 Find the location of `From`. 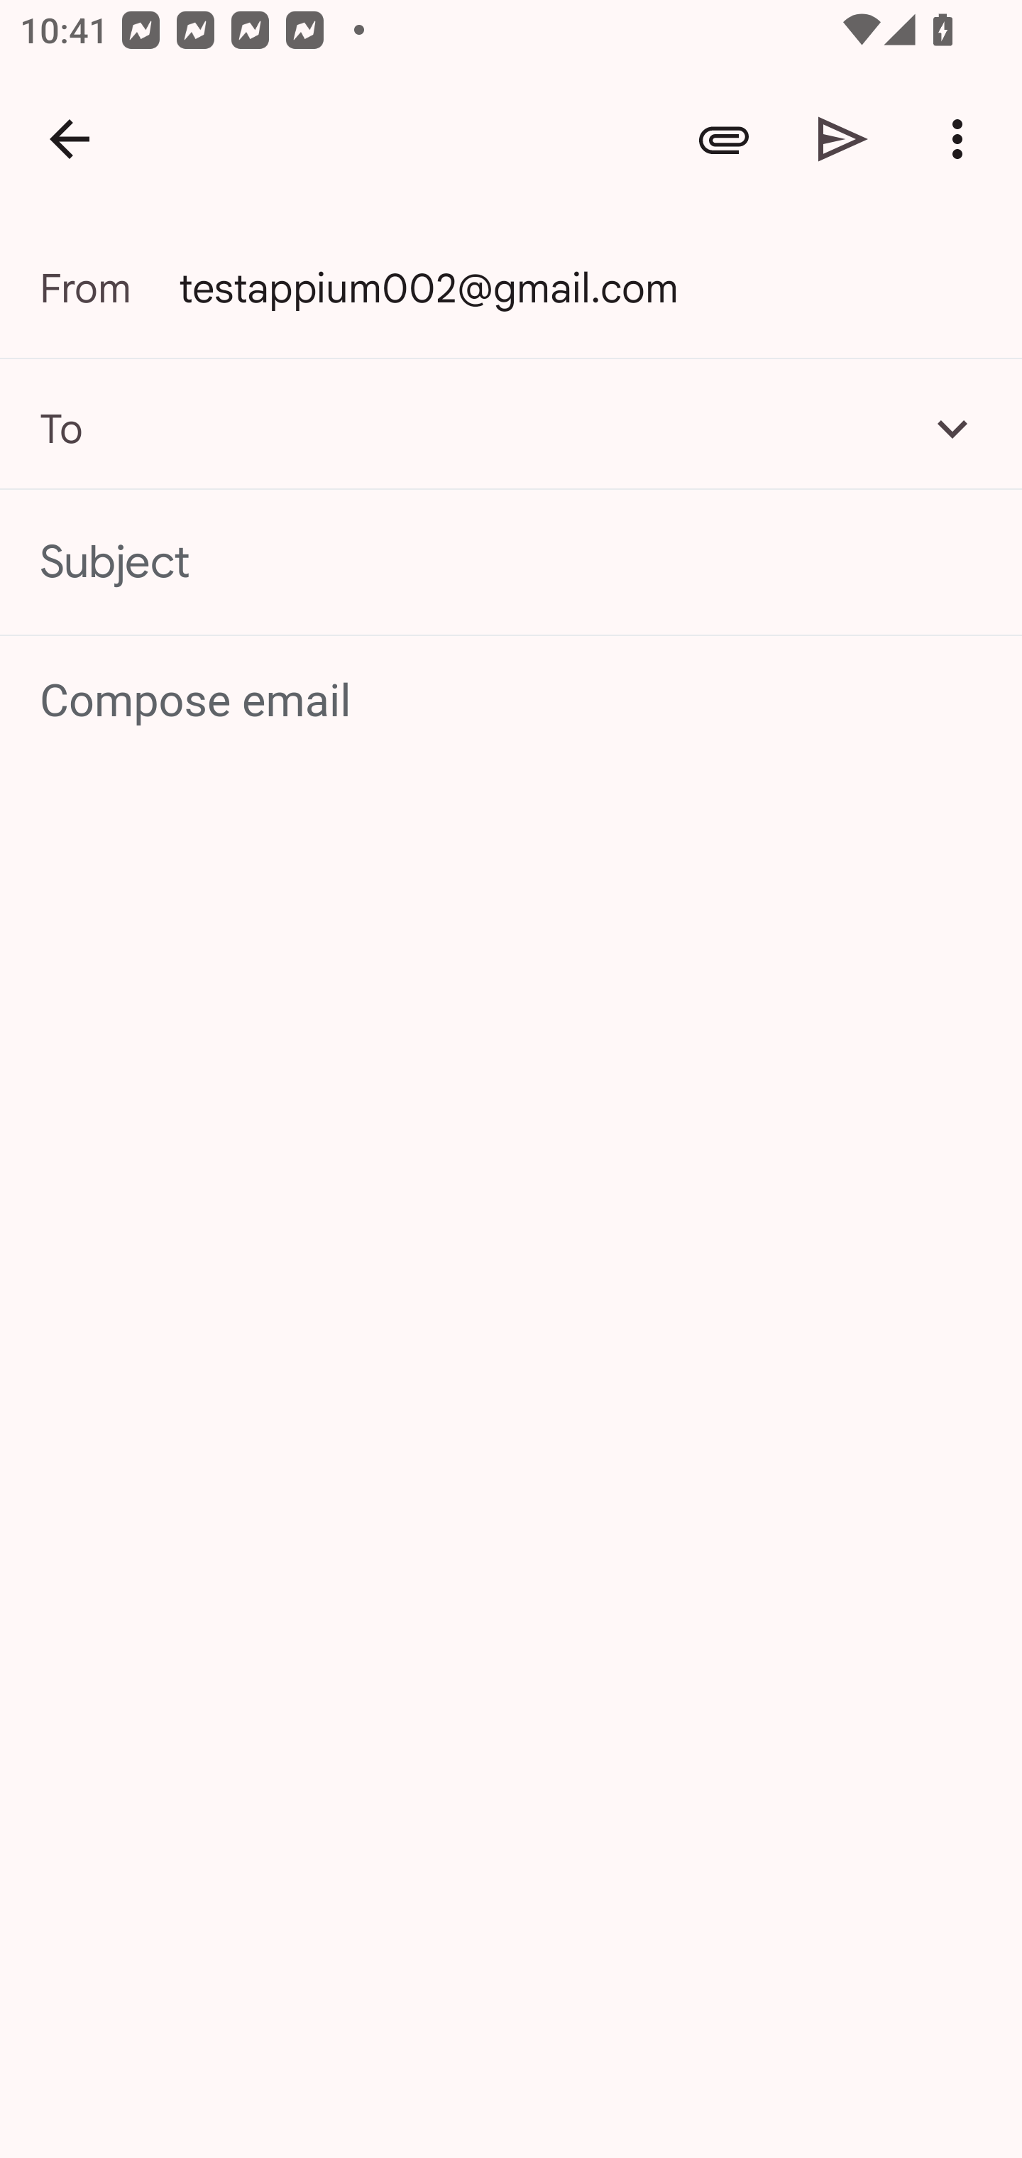

From is located at coordinates (109, 288).